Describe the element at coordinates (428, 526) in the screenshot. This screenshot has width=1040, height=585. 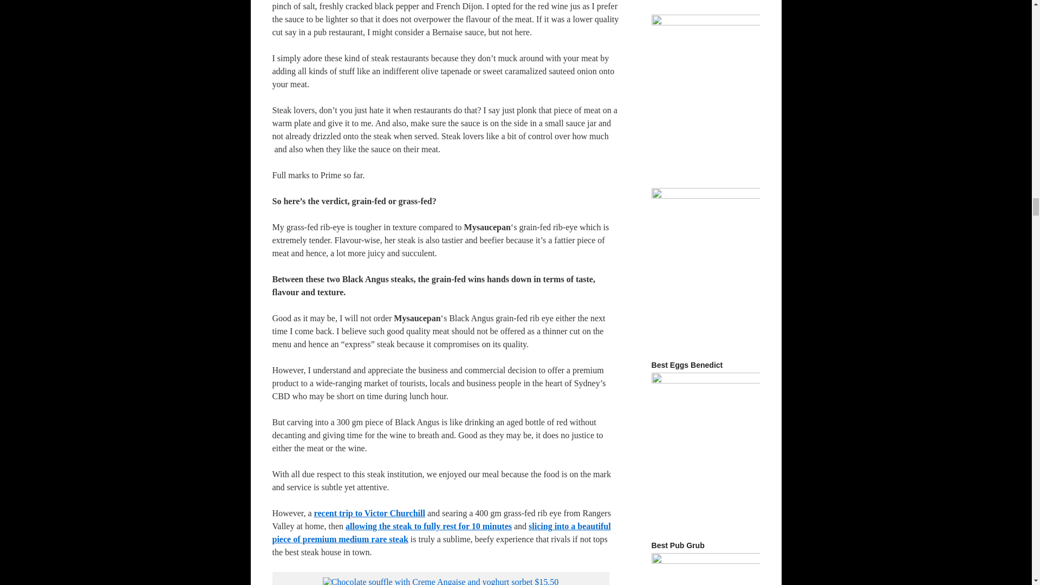
I see `allowing the steak to fully rest for 10 minutes` at that location.